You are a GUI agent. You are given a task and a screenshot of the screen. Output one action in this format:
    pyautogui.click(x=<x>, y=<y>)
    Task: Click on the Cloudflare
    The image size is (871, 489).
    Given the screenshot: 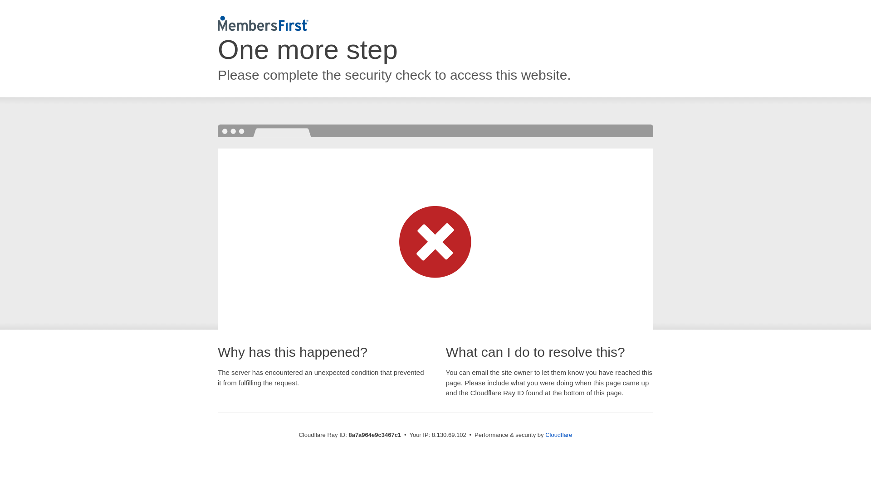 What is the action you would take?
    pyautogui.click(x=558, y=435)
    